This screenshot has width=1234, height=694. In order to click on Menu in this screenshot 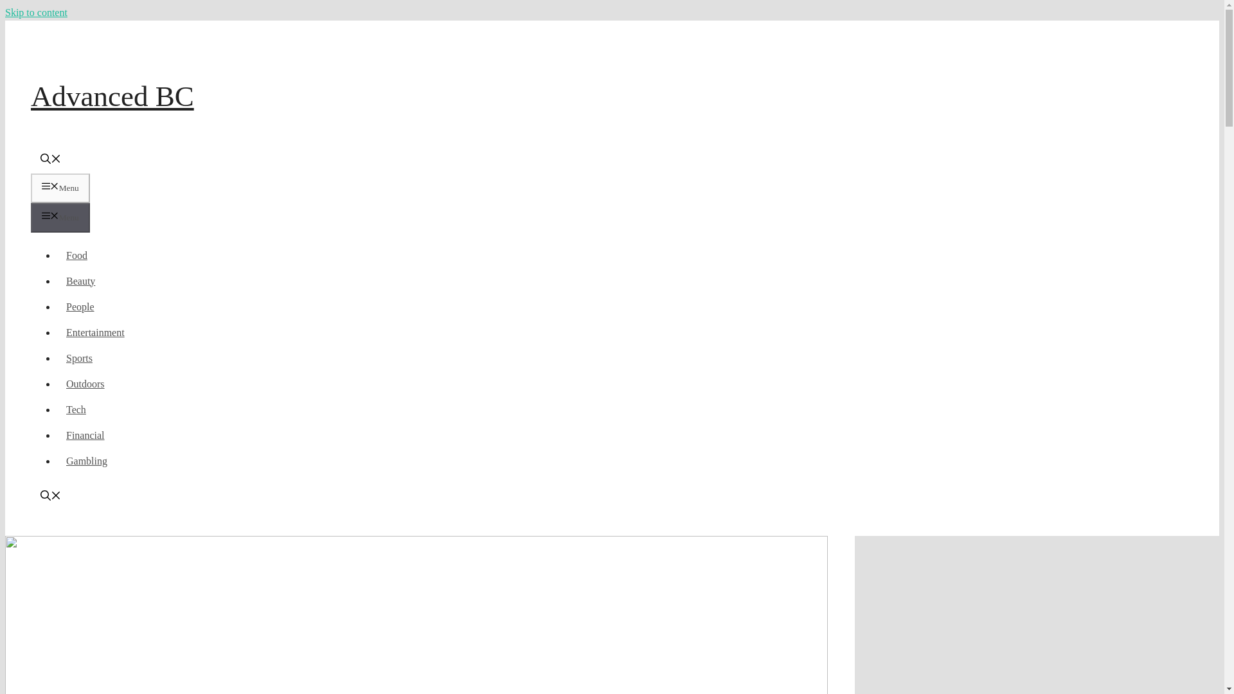, I will do `click(60, 217)`.